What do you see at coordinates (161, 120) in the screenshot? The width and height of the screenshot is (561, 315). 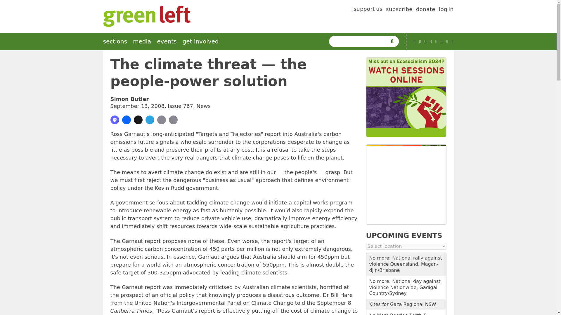 I see `share via email` at bounding box center [161, 120].